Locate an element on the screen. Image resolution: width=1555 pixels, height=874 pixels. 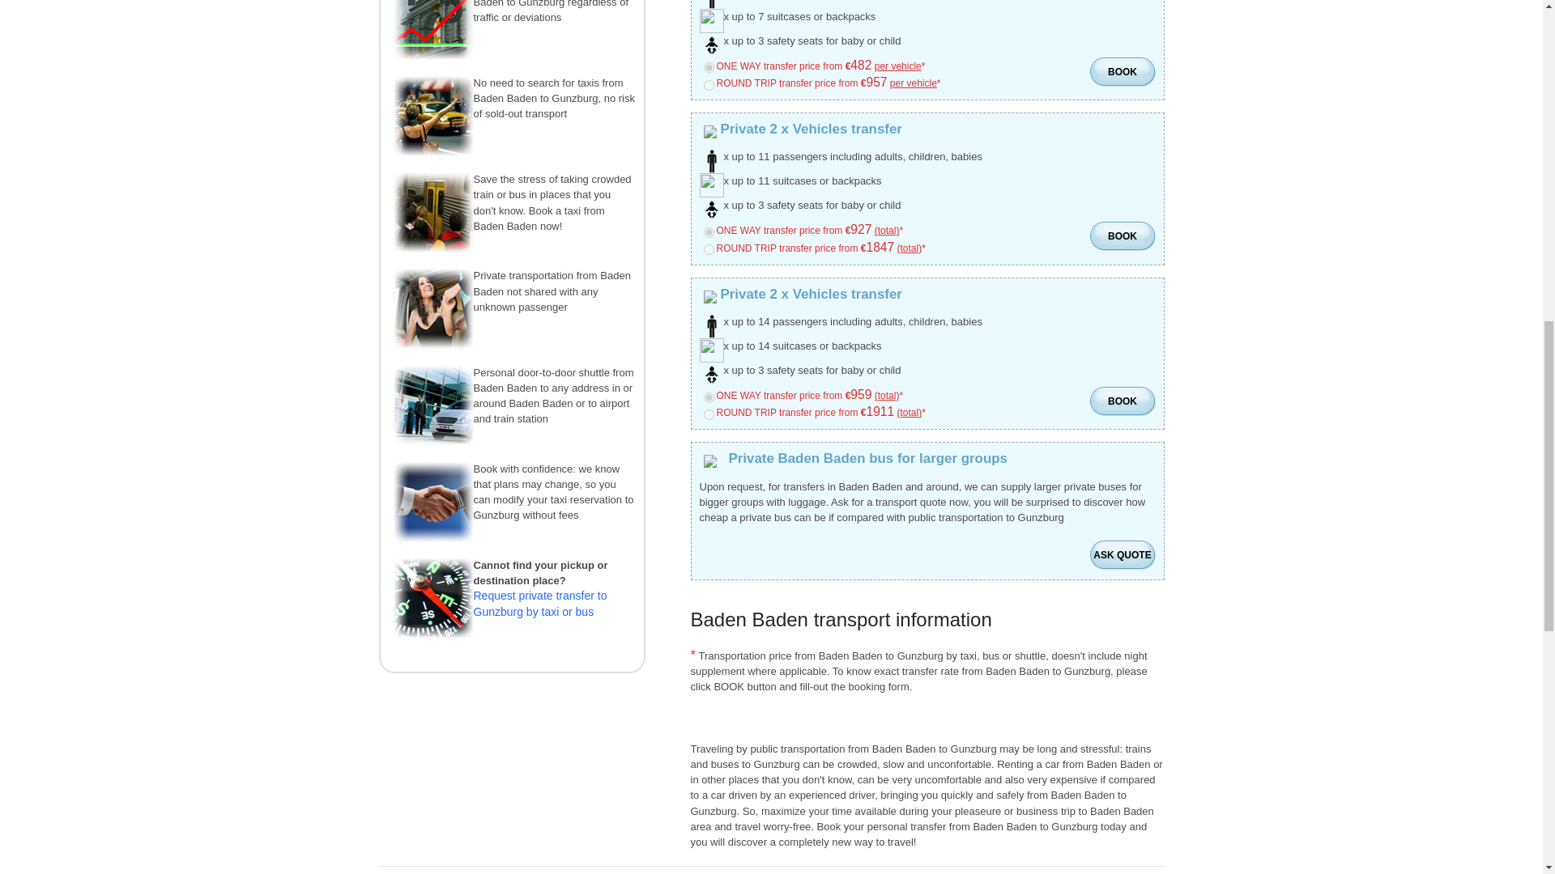
Book private transport from Baden Baden to Gunzburg is located at coordinates (1123, 556).